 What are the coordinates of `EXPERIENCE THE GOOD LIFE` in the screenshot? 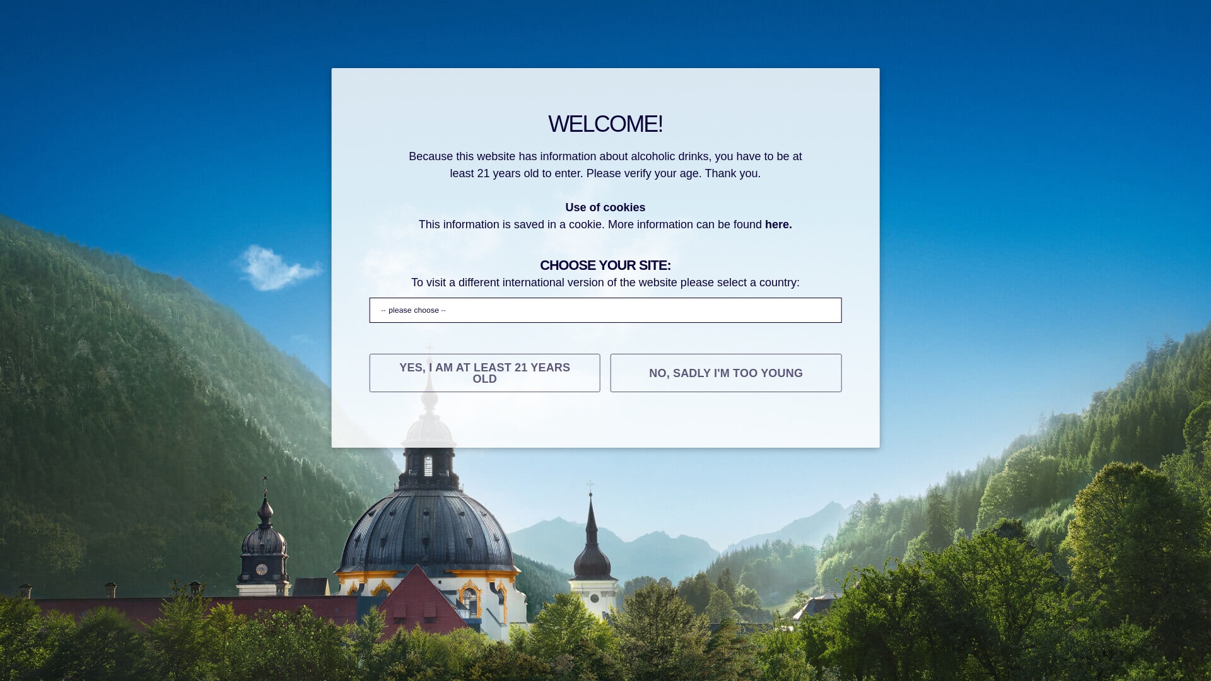 It's located at (699, 429).